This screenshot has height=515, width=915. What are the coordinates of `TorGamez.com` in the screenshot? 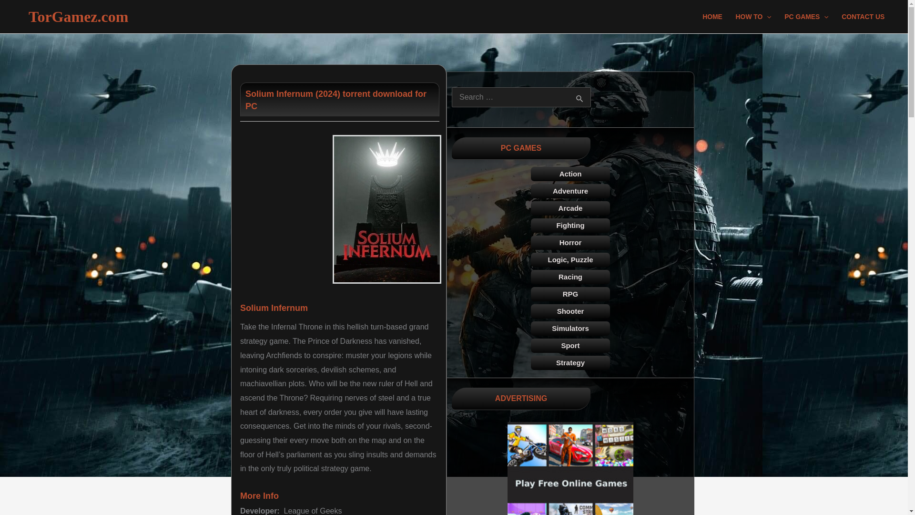 It's located at (74, 16).